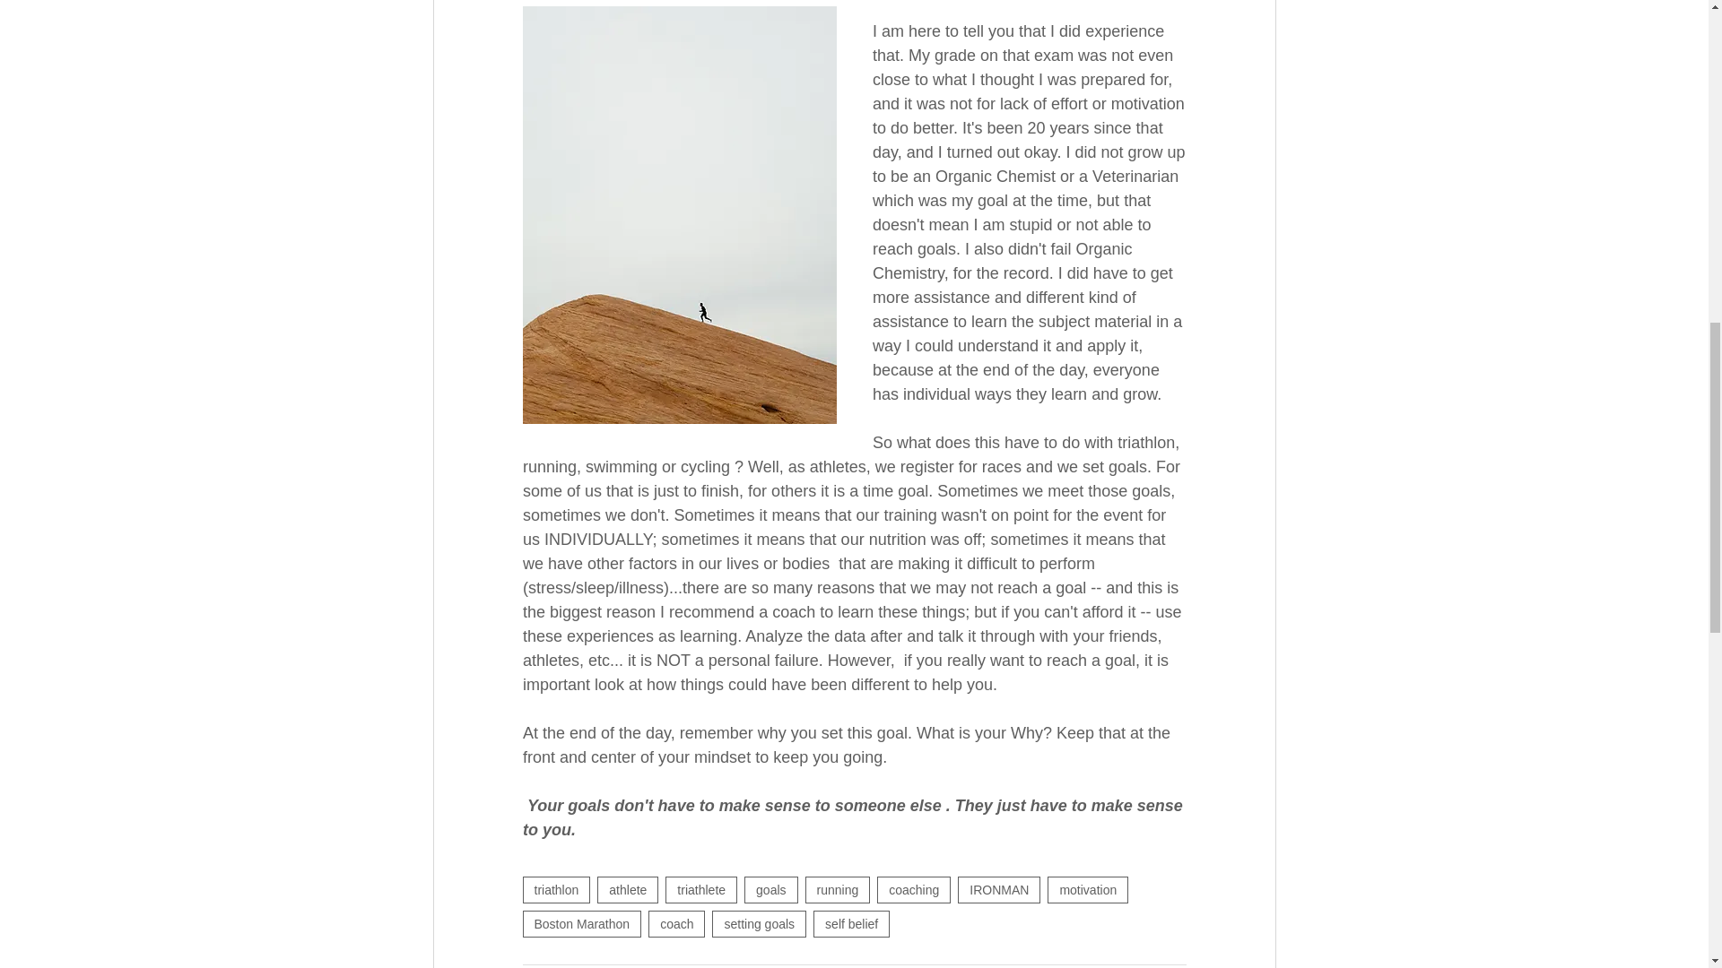 The width and height of the screenshot is (1722, 968). I want to click on goals, so click(770, 889).